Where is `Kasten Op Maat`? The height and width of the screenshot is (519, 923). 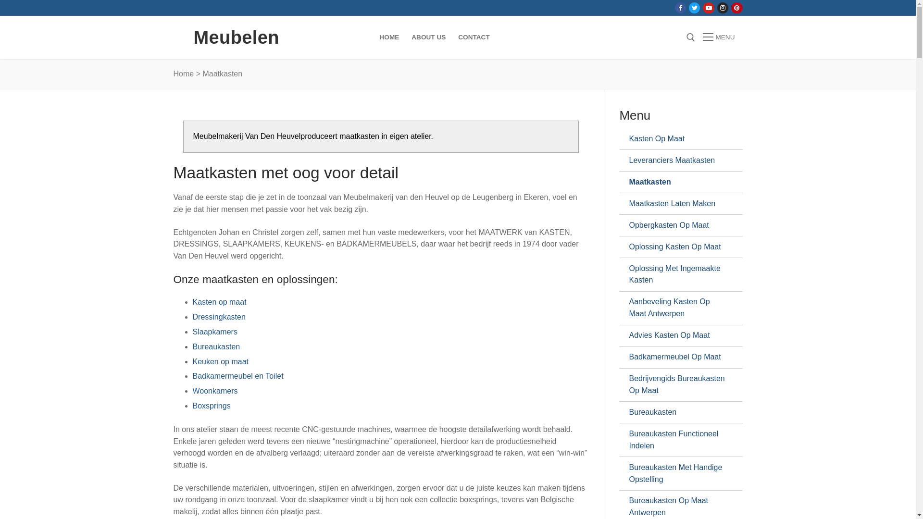
Kasten Op Maat is located at coordinates (677, 139).